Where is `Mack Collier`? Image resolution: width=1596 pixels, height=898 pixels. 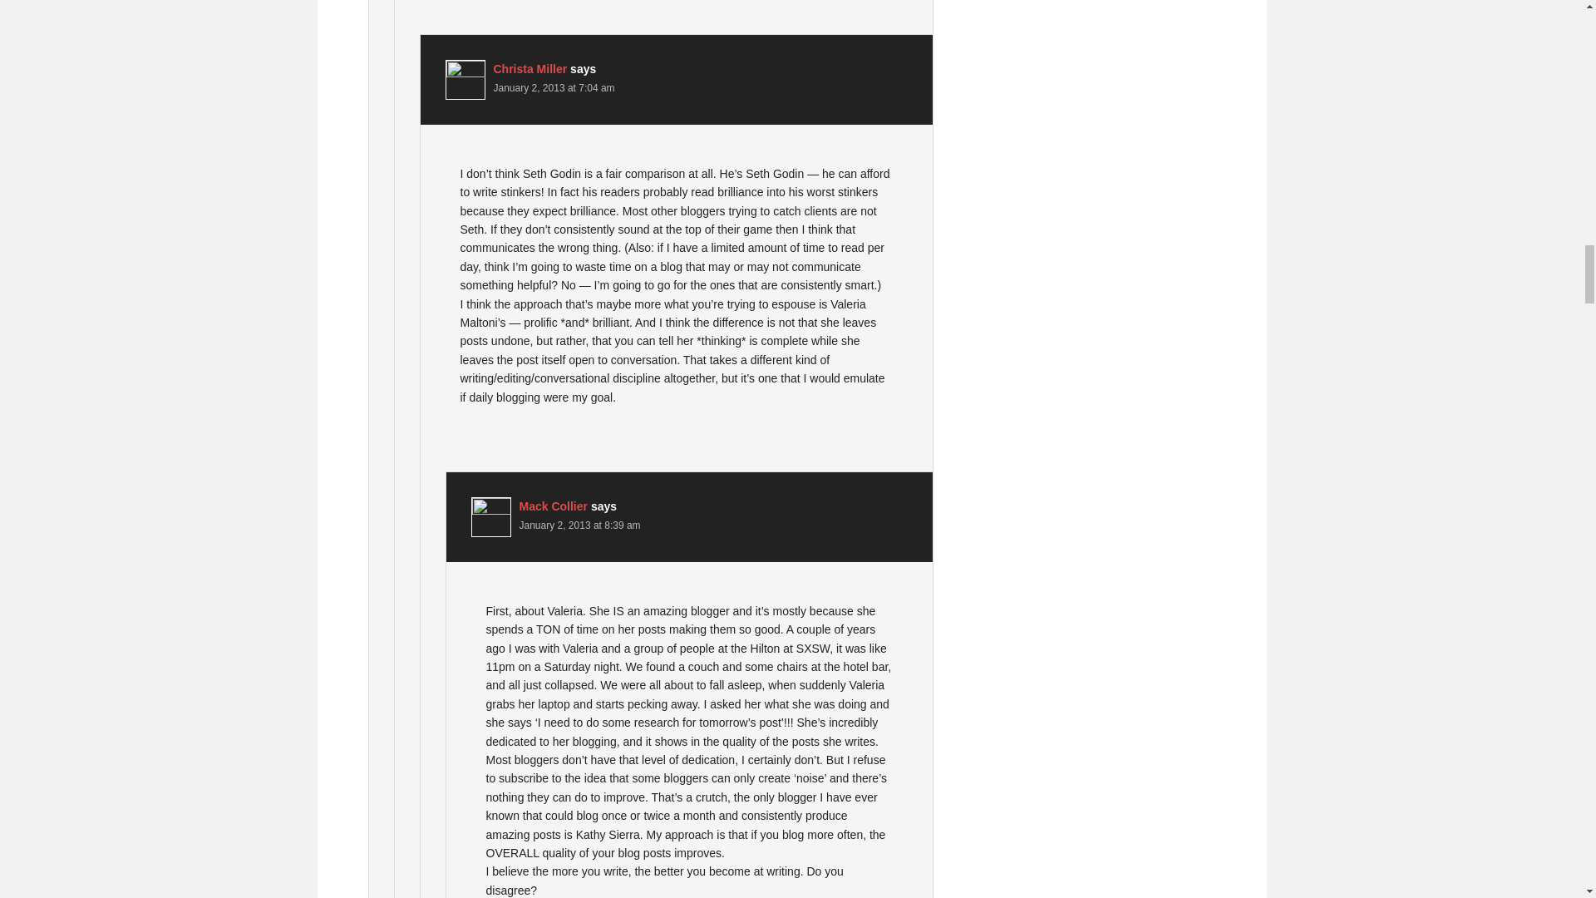
Mack Collier is located at coordinates (553, 506).